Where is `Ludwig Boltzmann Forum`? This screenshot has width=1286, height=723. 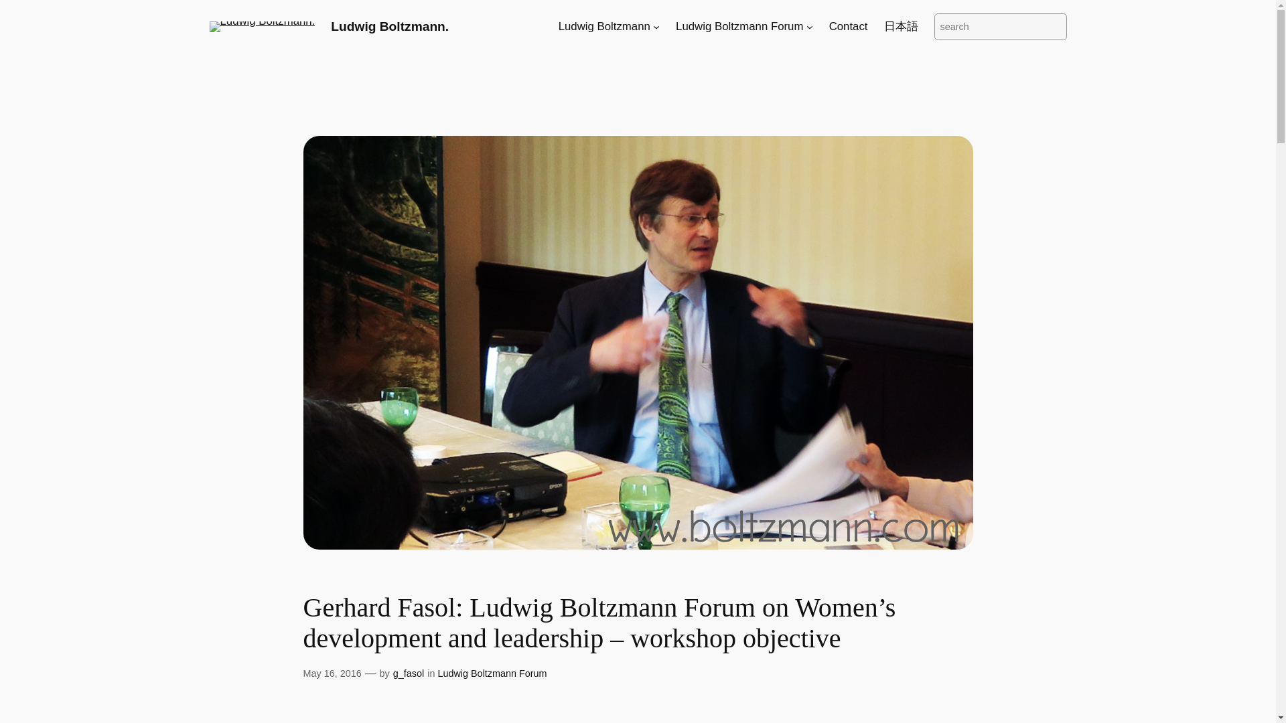
Ludwig Boltzmann Forum is located at coordinates (492, 673).